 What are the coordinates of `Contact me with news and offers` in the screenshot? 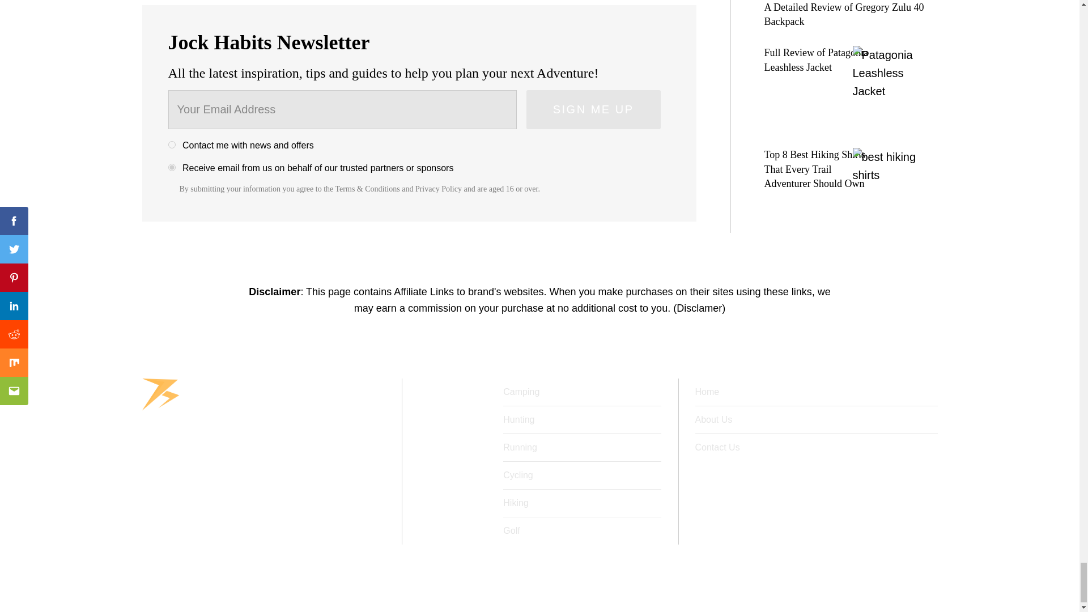 It's located at (171, 145).